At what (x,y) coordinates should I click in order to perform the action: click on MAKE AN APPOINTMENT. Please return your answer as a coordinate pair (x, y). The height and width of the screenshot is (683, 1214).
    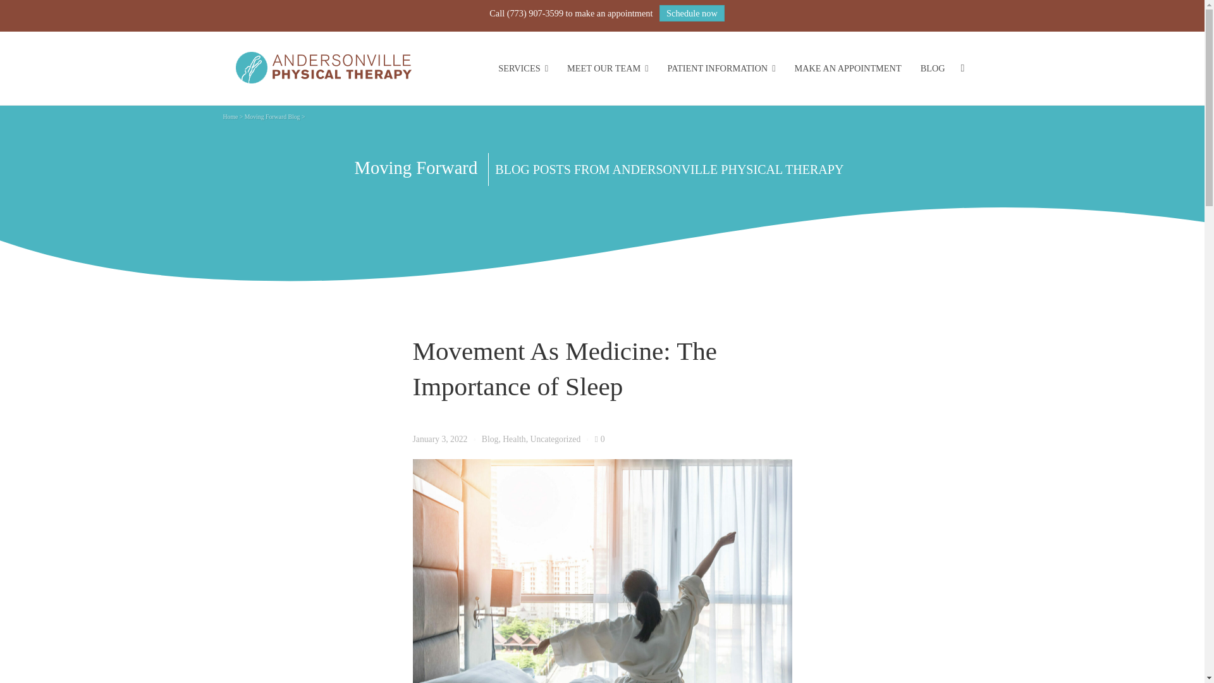
    Looking at the image, I should click on (847, 68).